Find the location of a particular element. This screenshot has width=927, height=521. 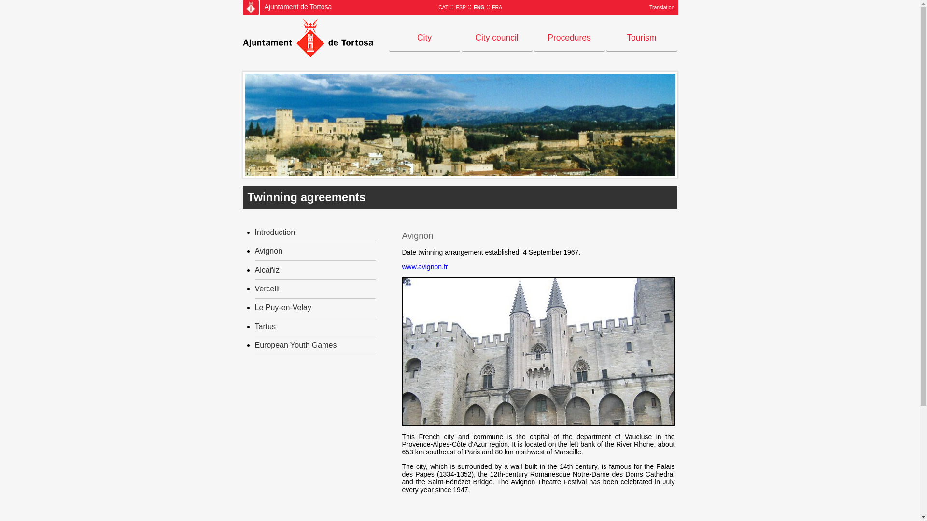

Tartus is located at coordinates (266, 326).